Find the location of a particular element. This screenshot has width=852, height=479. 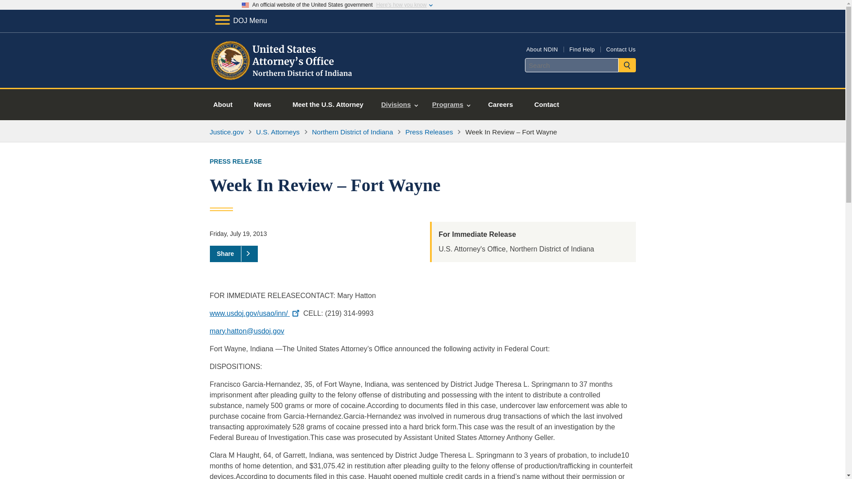

Careers is located at coordinates (501, 105).